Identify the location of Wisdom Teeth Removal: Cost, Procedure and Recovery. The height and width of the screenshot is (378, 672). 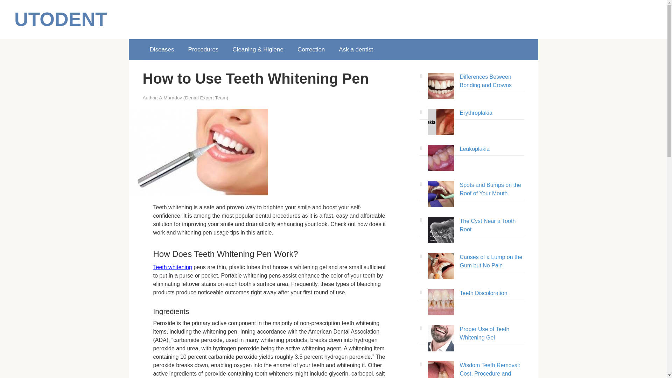
(490, 370).